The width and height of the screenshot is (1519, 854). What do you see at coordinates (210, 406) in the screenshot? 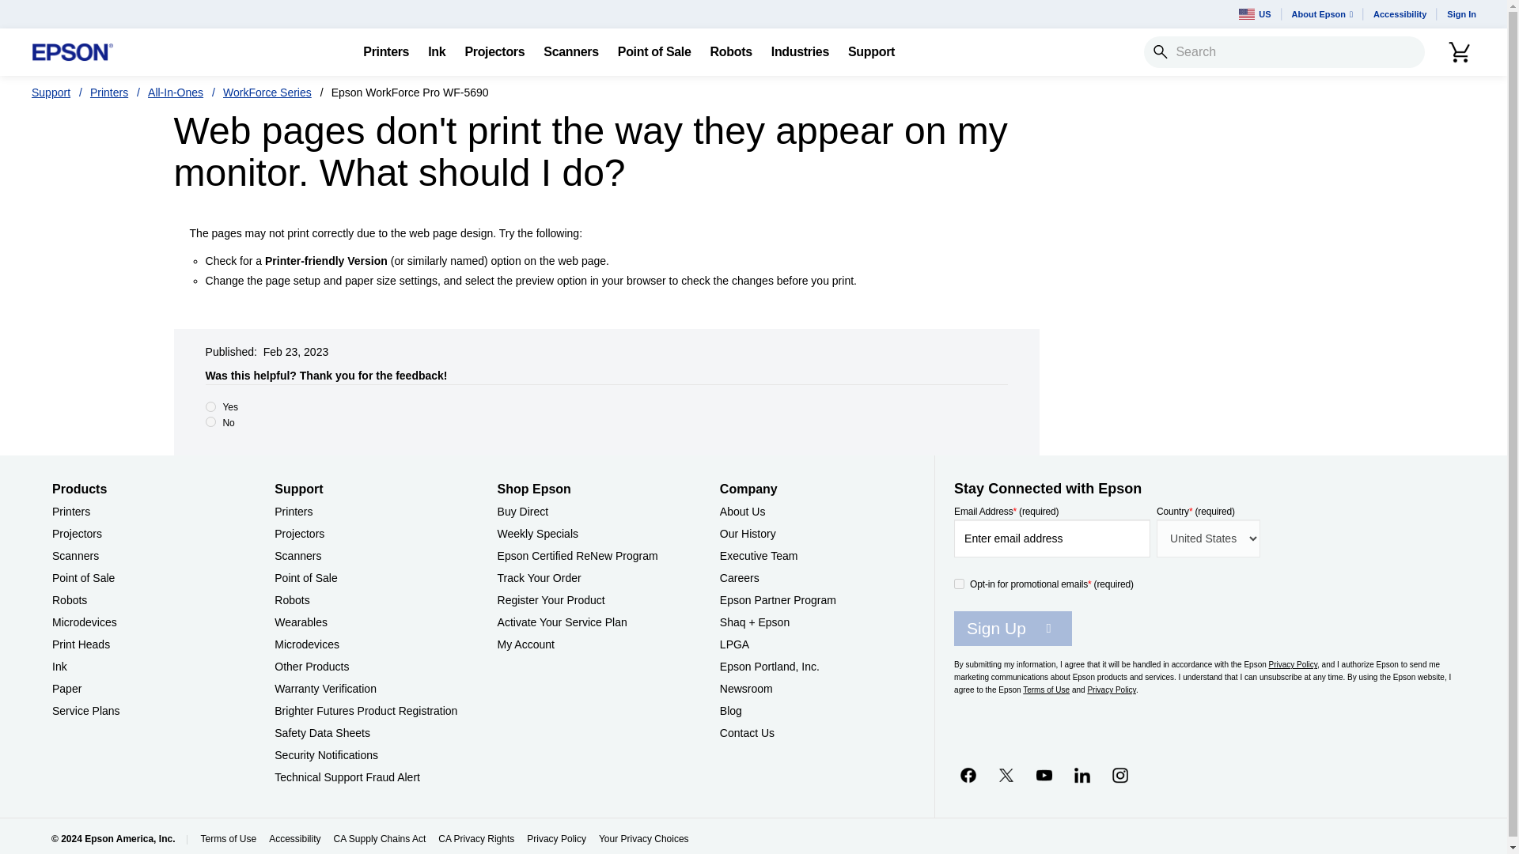
I see `yes` at bounding box center [210, 406].